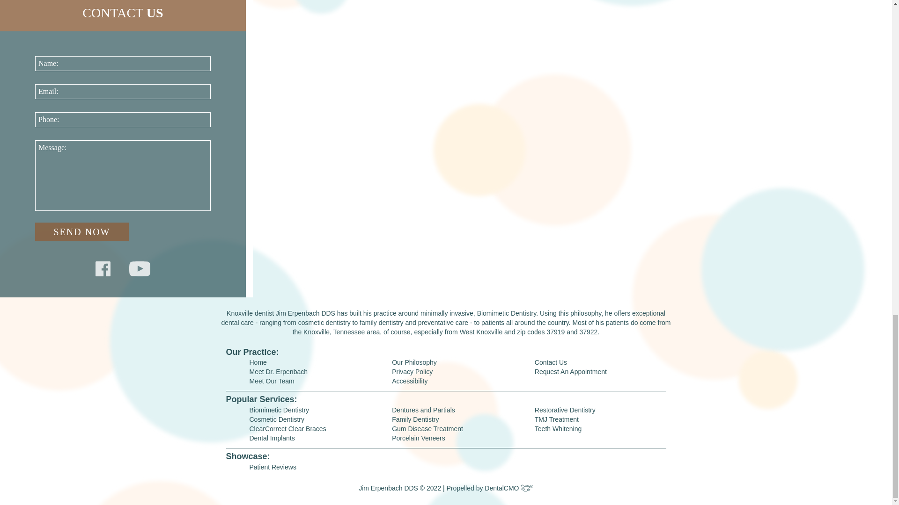  I want to click on Send Now, so click(81, 232).